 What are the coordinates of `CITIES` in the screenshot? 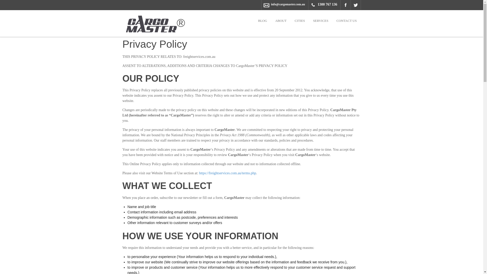 It's located at (300, 21).